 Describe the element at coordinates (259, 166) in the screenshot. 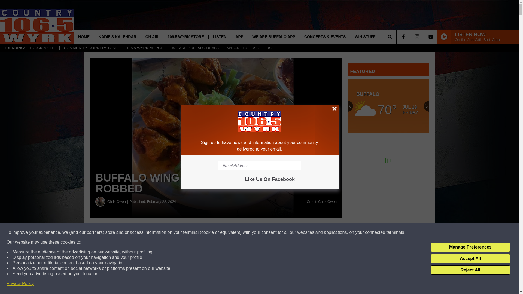

I see `Email Address` at that location.